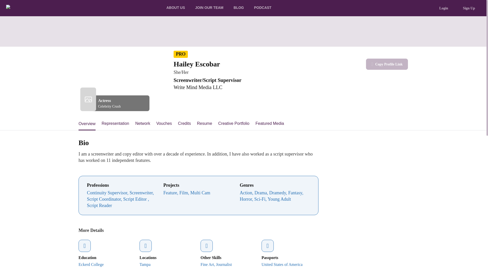 This screenshot has width=488, height=274. I want to click on Login, so click(446, 8).